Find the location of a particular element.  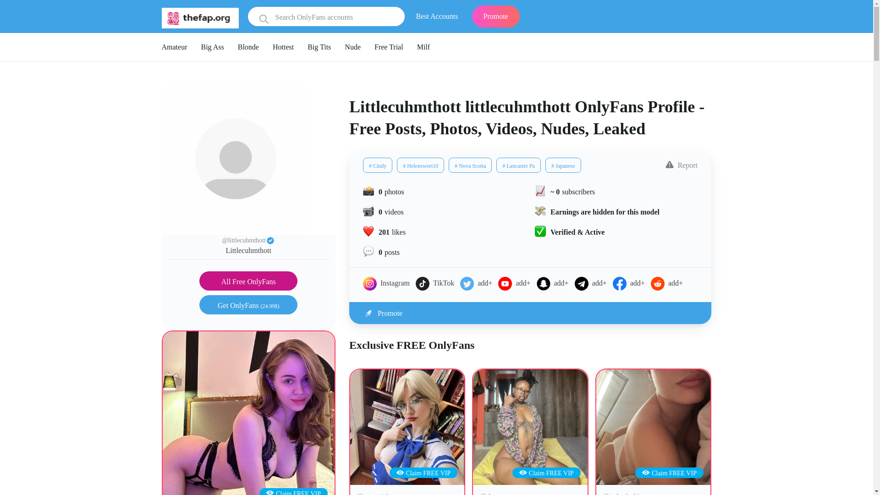

Best Accounts is located at coordinates (436, 16).